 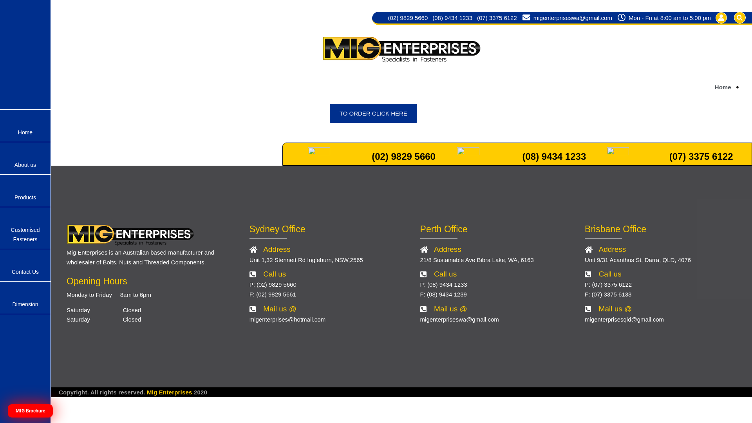 What do you see at coordinates (664, 17) in the screenshot?
I see `Mon - Fri at 8:00 am to 5:00 pm` at bounding box center [664, 17].